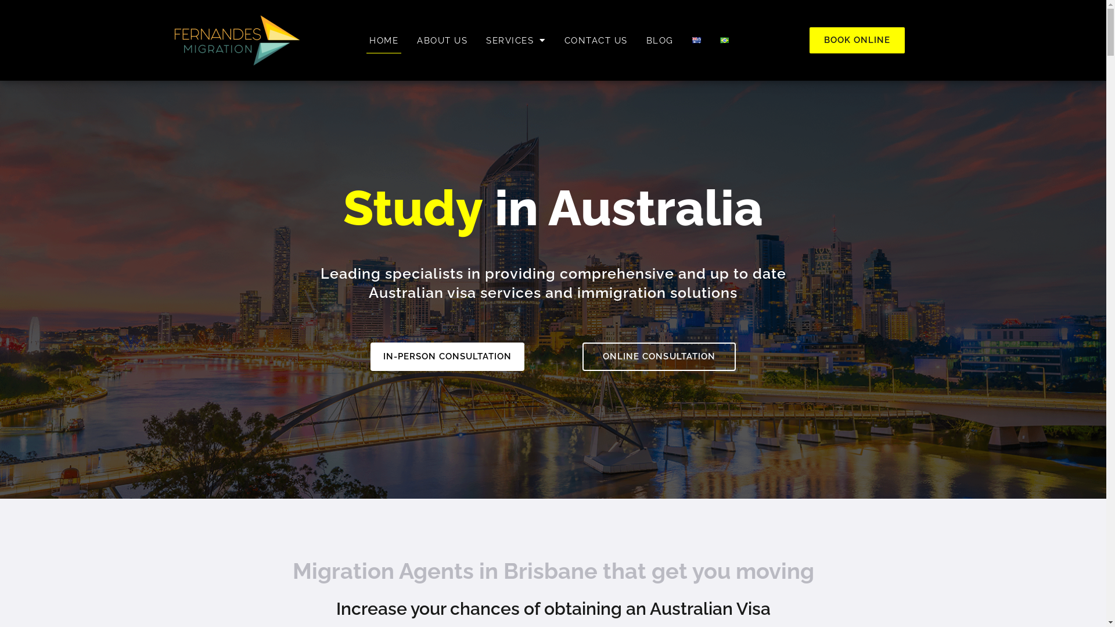  I want to click on SERVICES, so click(516, 41).